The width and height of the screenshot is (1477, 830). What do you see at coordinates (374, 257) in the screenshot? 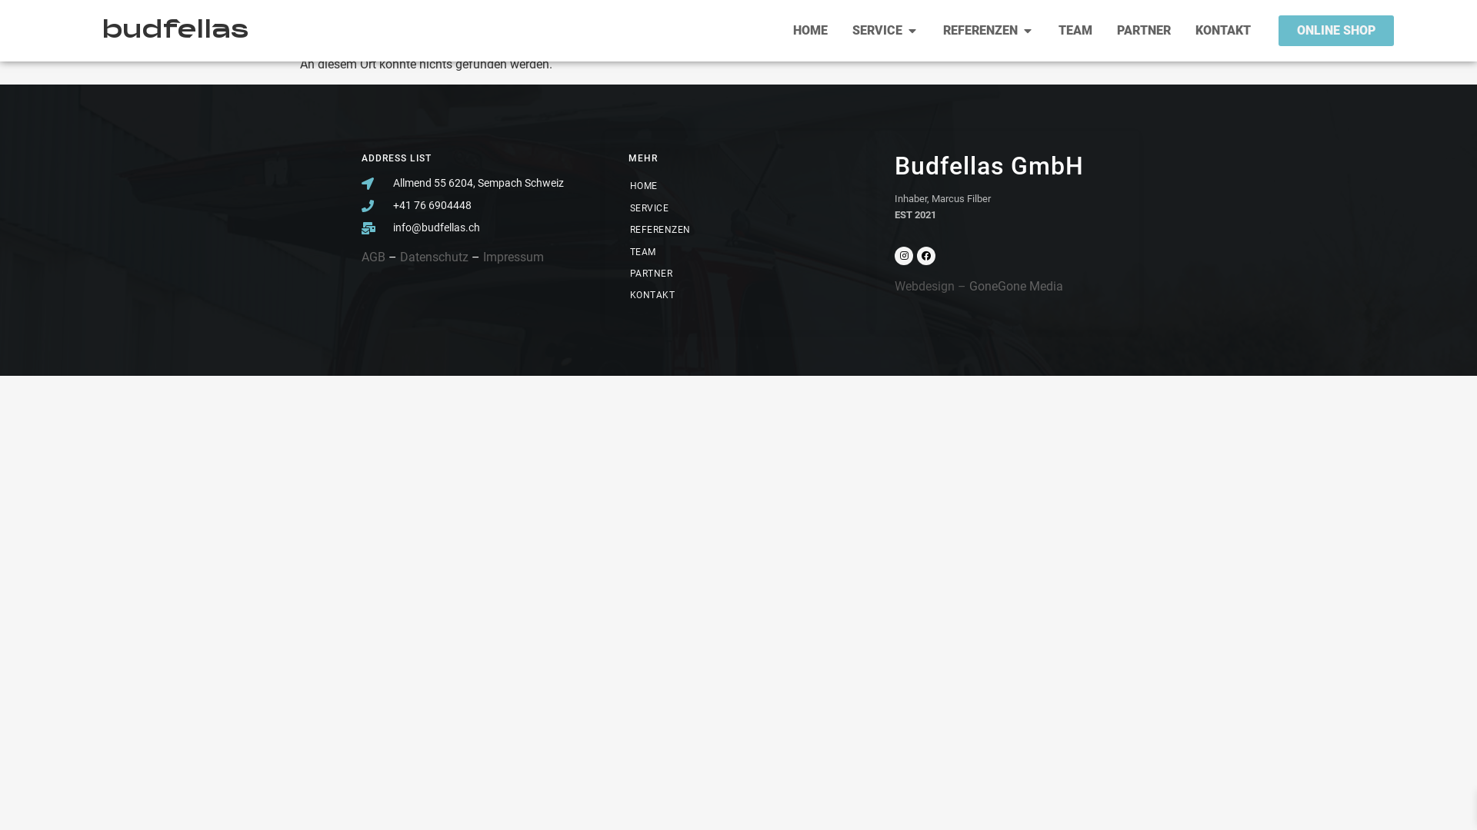
I see `AGB` at bounding box center [374, 257].